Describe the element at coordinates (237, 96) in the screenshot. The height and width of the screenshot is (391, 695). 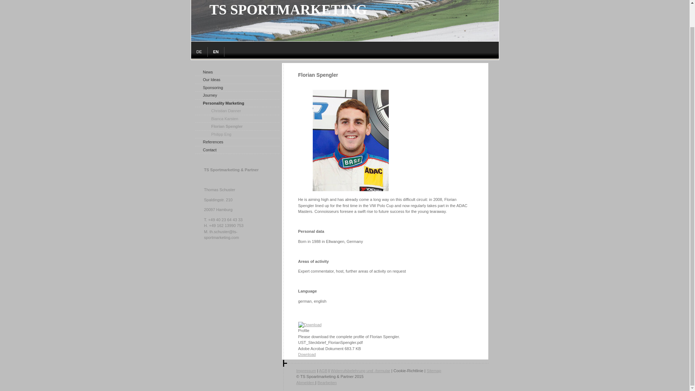
I see `Journey` at that location.